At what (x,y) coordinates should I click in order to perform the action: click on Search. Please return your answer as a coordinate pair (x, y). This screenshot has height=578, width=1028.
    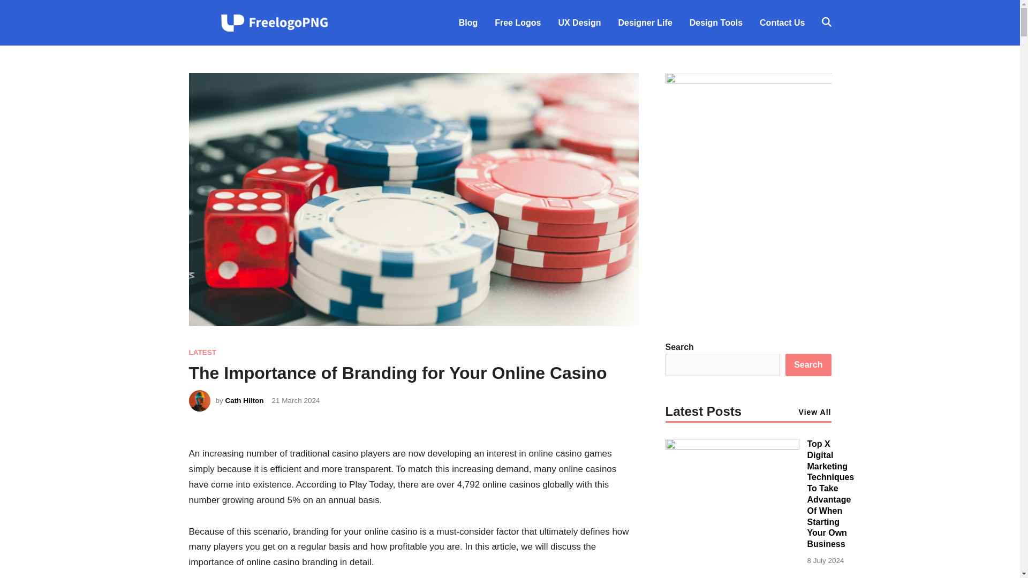
    Looking at the image, I should click on (807, 365).